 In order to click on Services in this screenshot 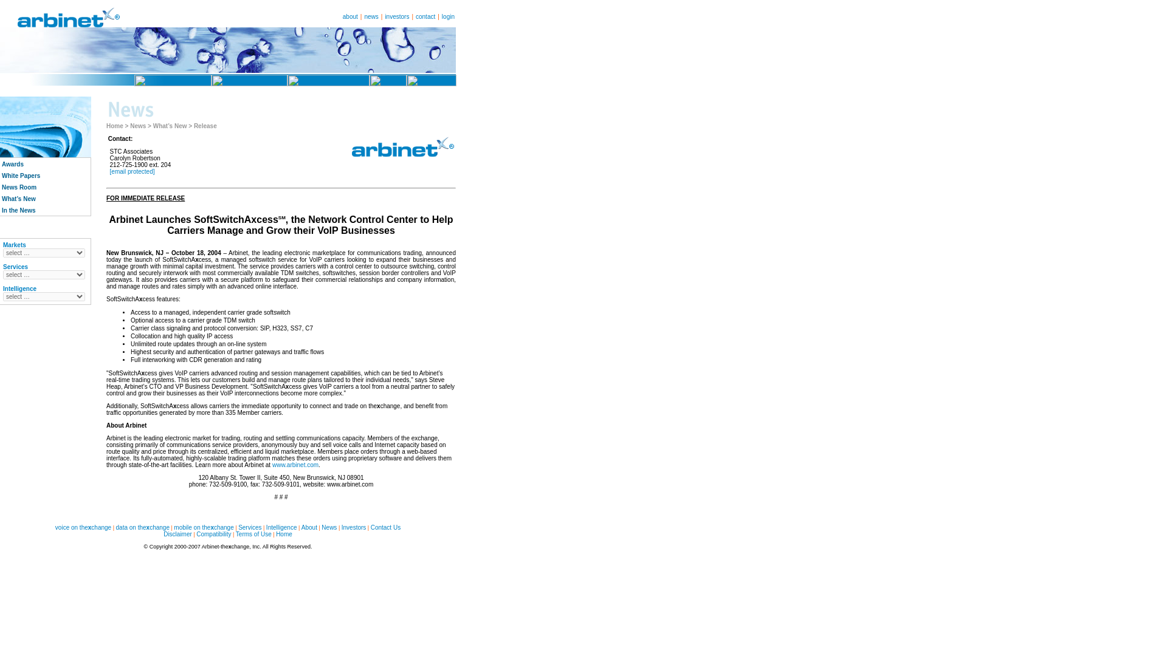, I will do `click(249, 527)`.